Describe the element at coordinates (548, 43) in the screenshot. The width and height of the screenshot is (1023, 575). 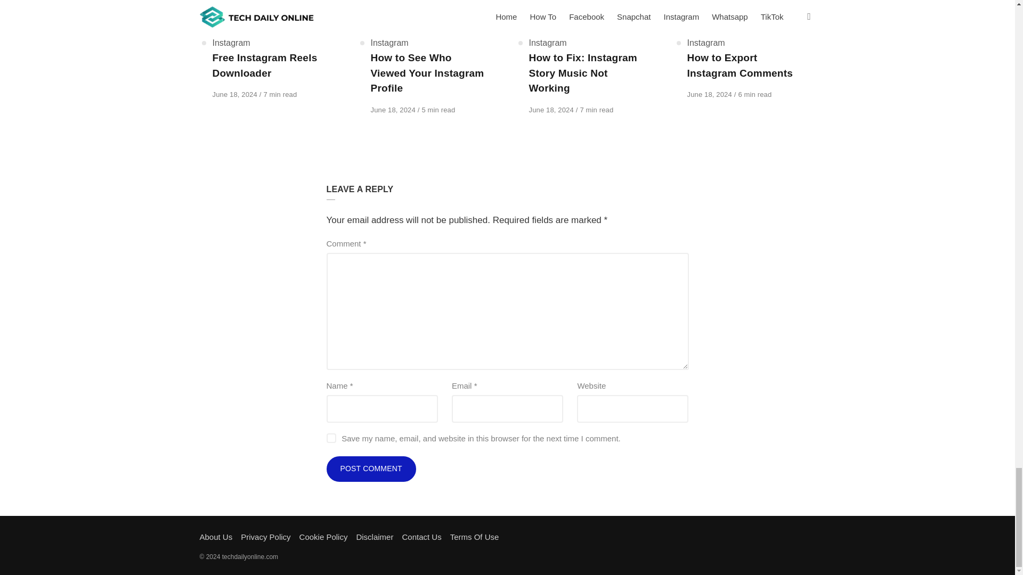
I see `Instagram` at that location.